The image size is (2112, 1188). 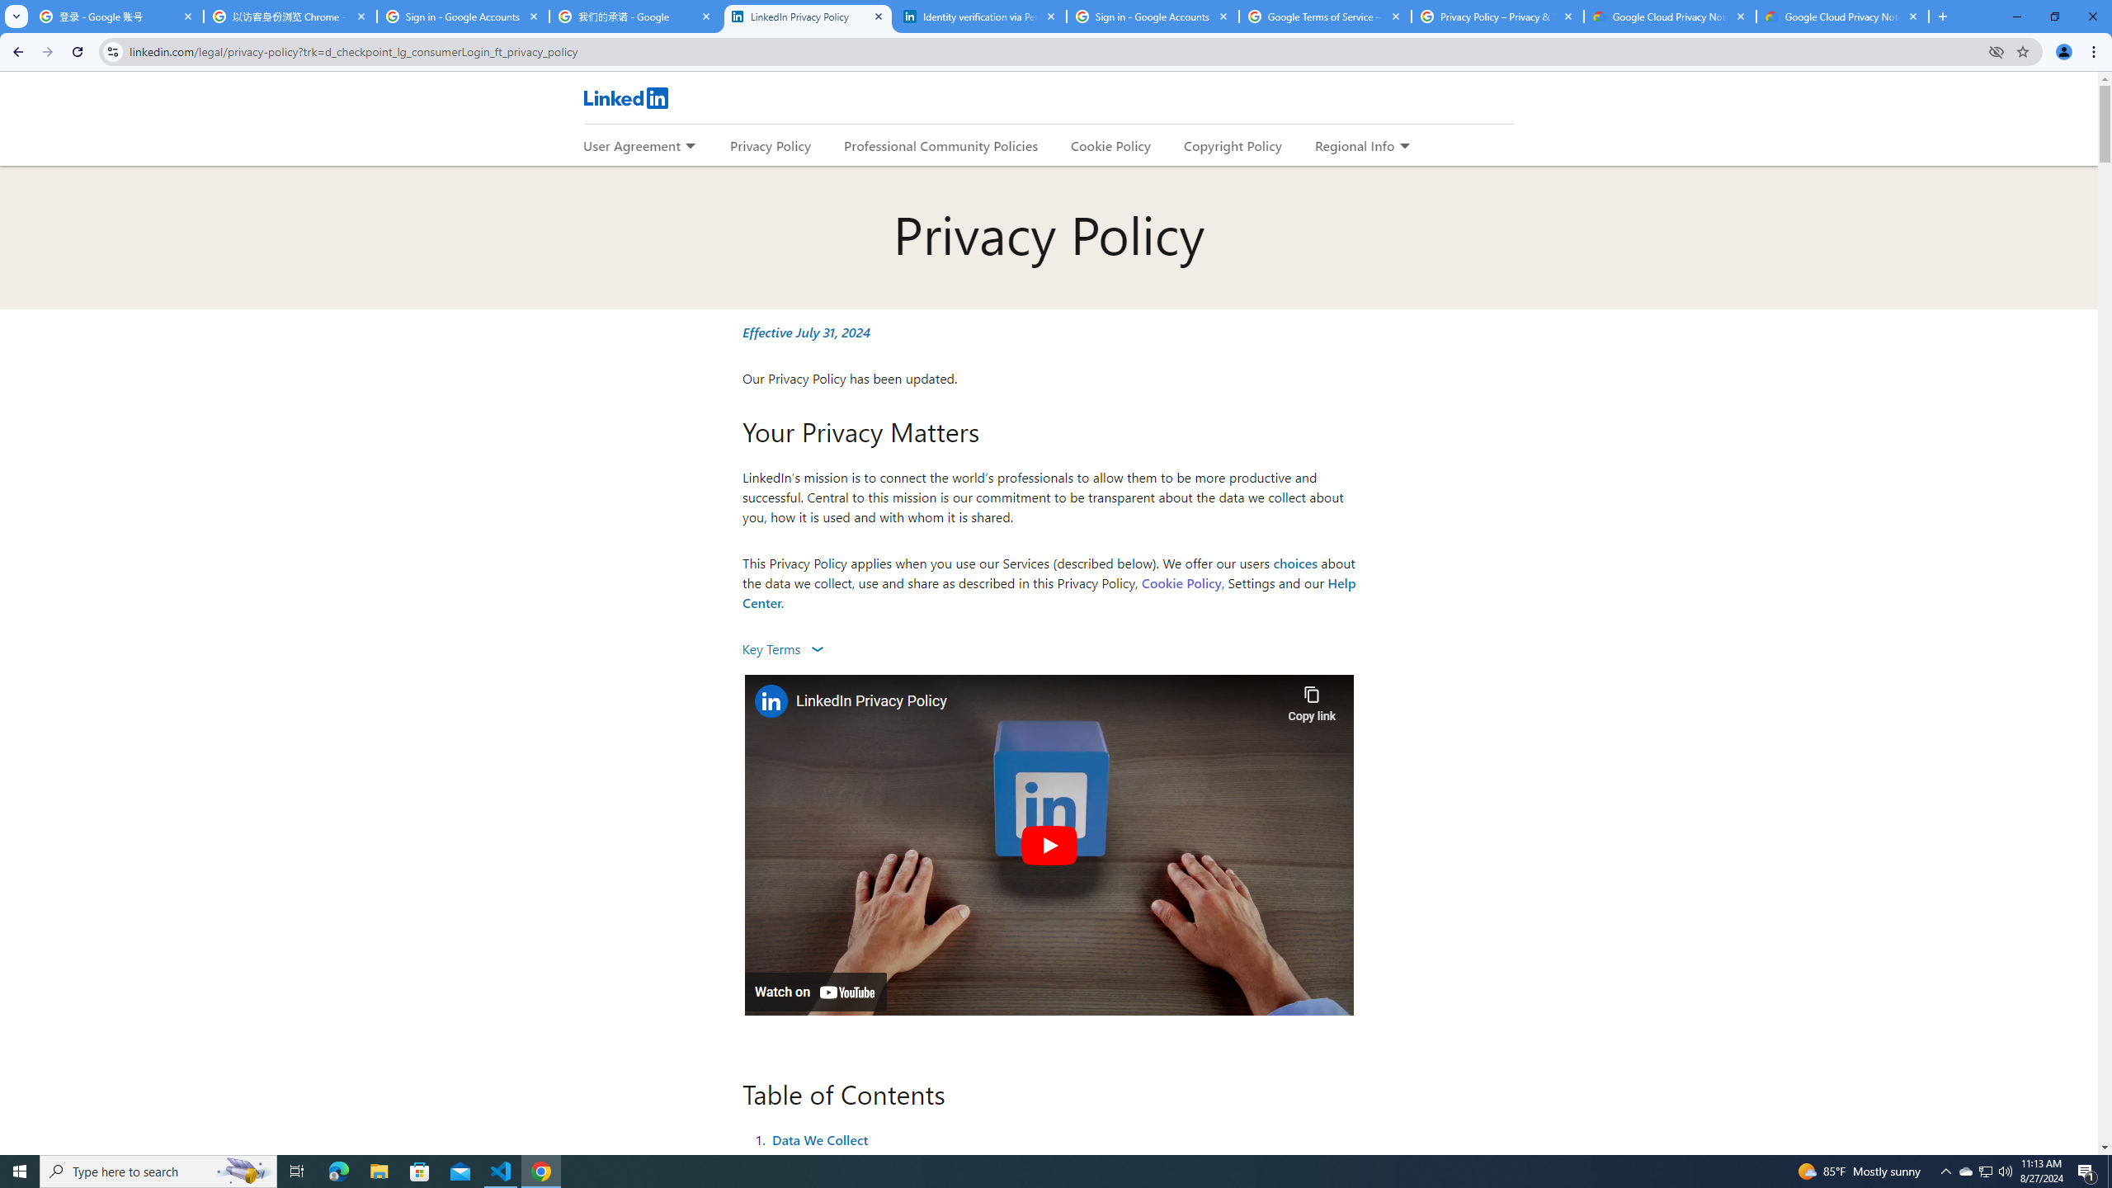 I want to click on LinkedIn Logo, so click(x=625, y=97).